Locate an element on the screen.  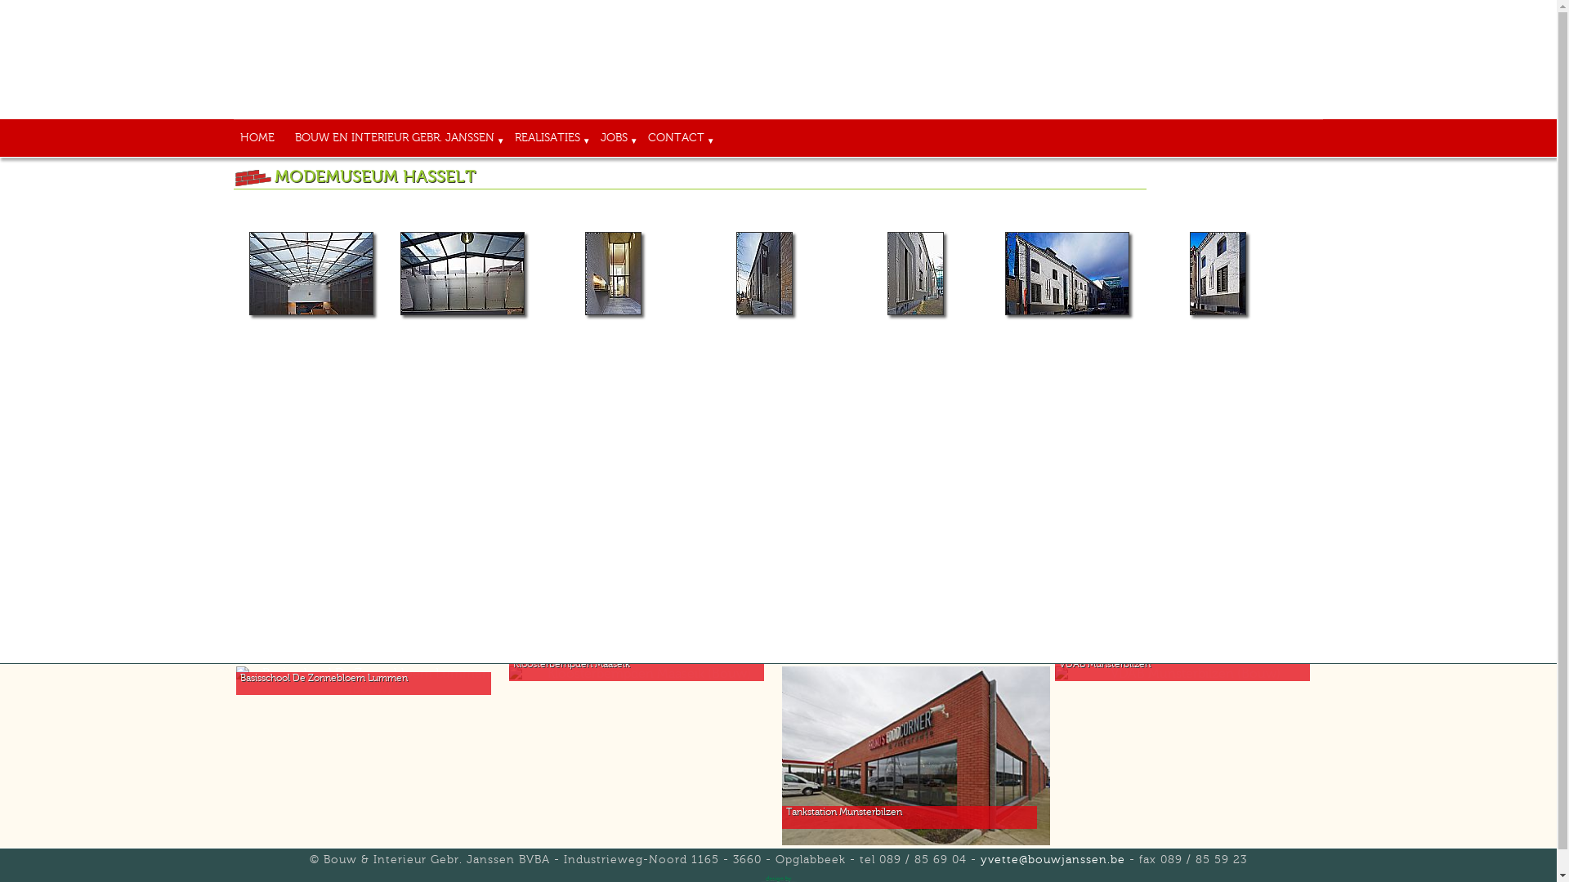
VDAB Munsterbilzen (Bouw) is located at coordinates (1189, 674).